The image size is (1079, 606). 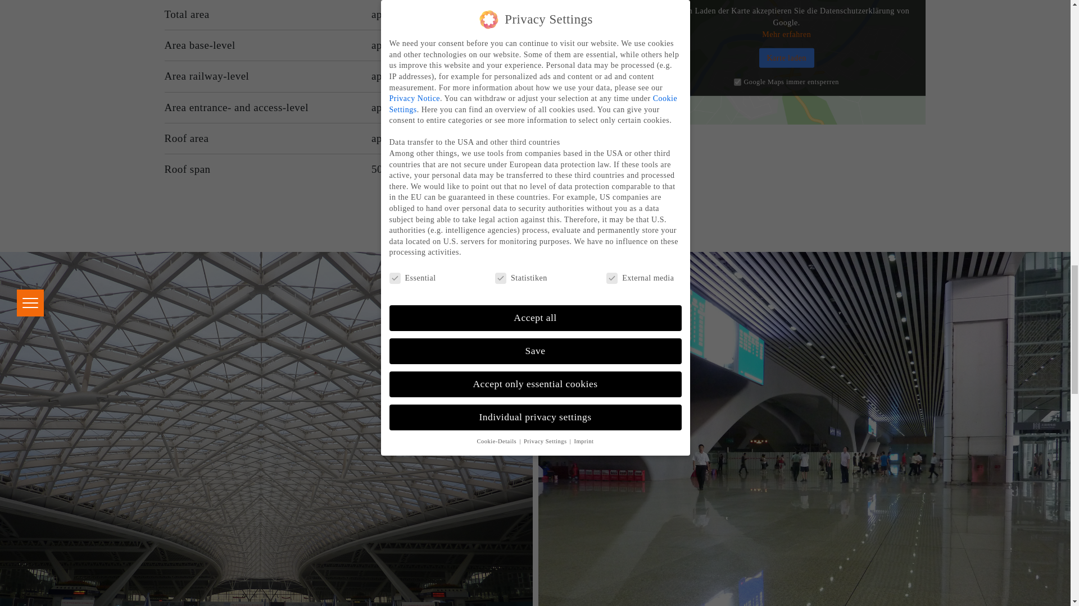 I want to click on 1, so click(x=737, y=82).